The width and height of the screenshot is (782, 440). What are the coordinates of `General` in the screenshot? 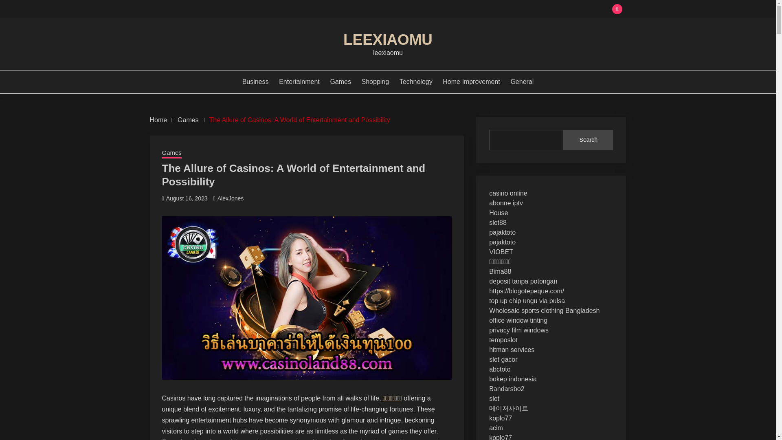 It's located at (522, 81).